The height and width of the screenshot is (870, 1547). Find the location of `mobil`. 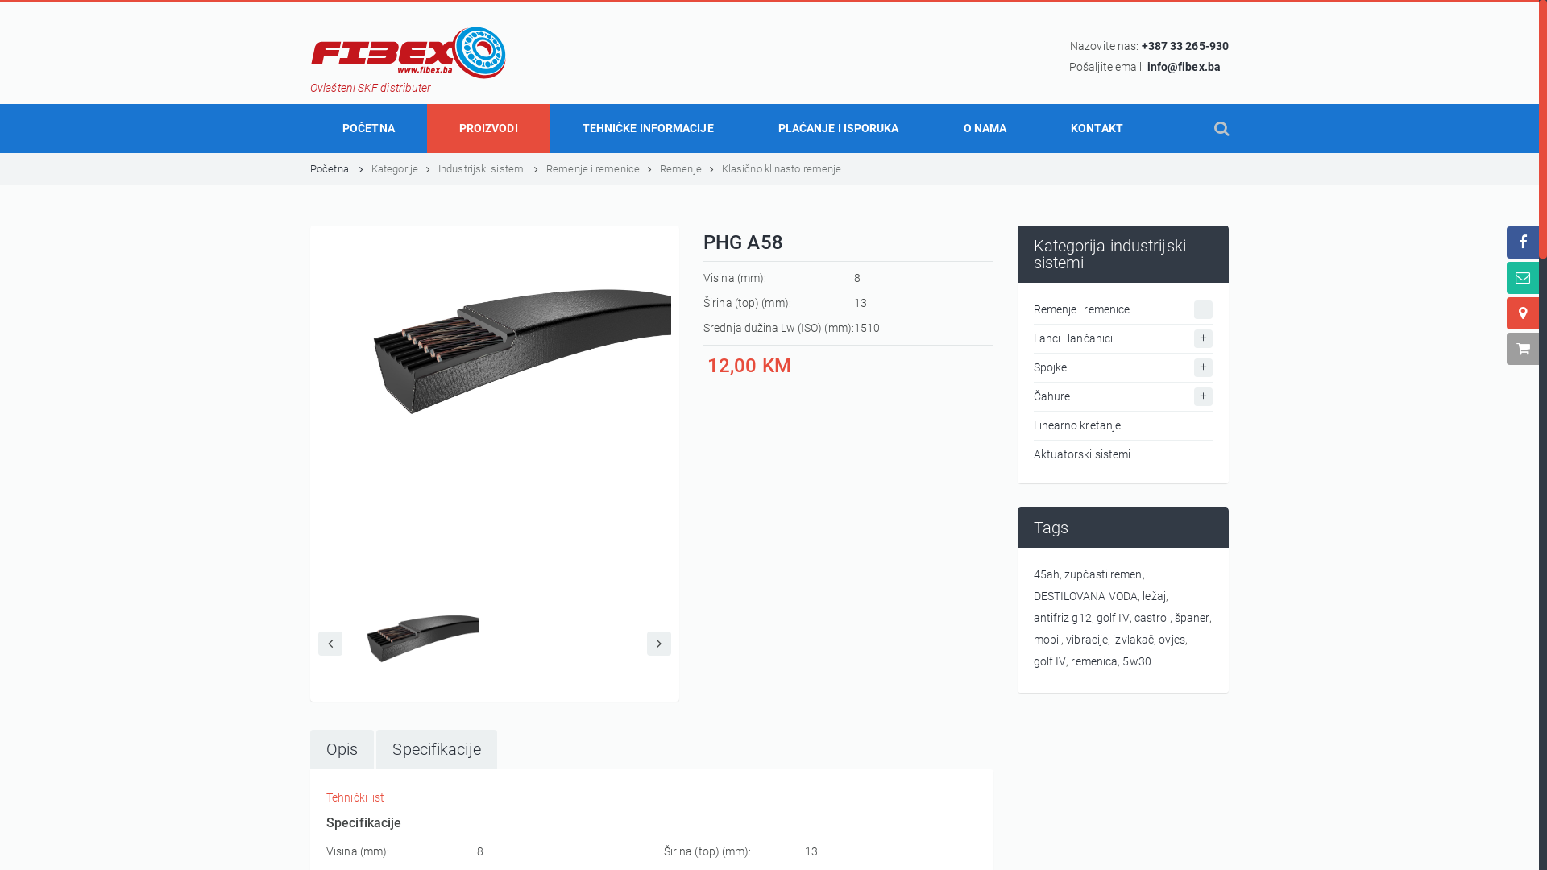

mobil is located at coordinates (1047, 640).